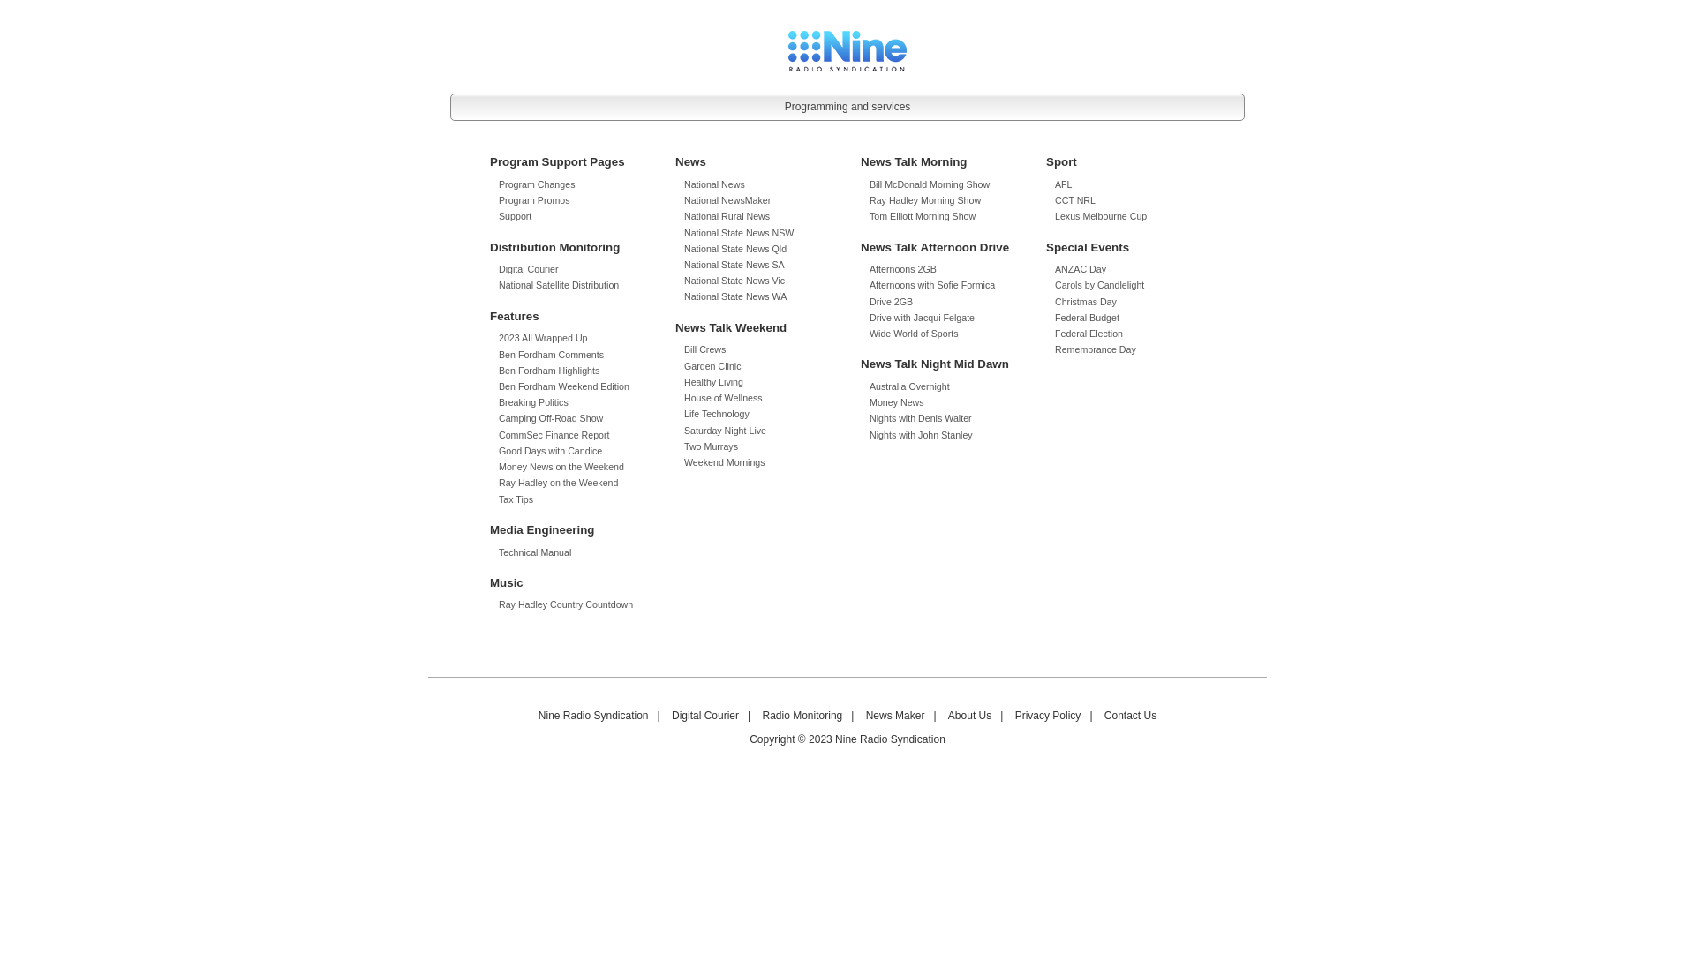 The image size is (1695, 953). What do you see at coordinates (564, 386) in the screenshot?
I see `Ben Fordham Weekend Edition` at bounding box center [564, 386].